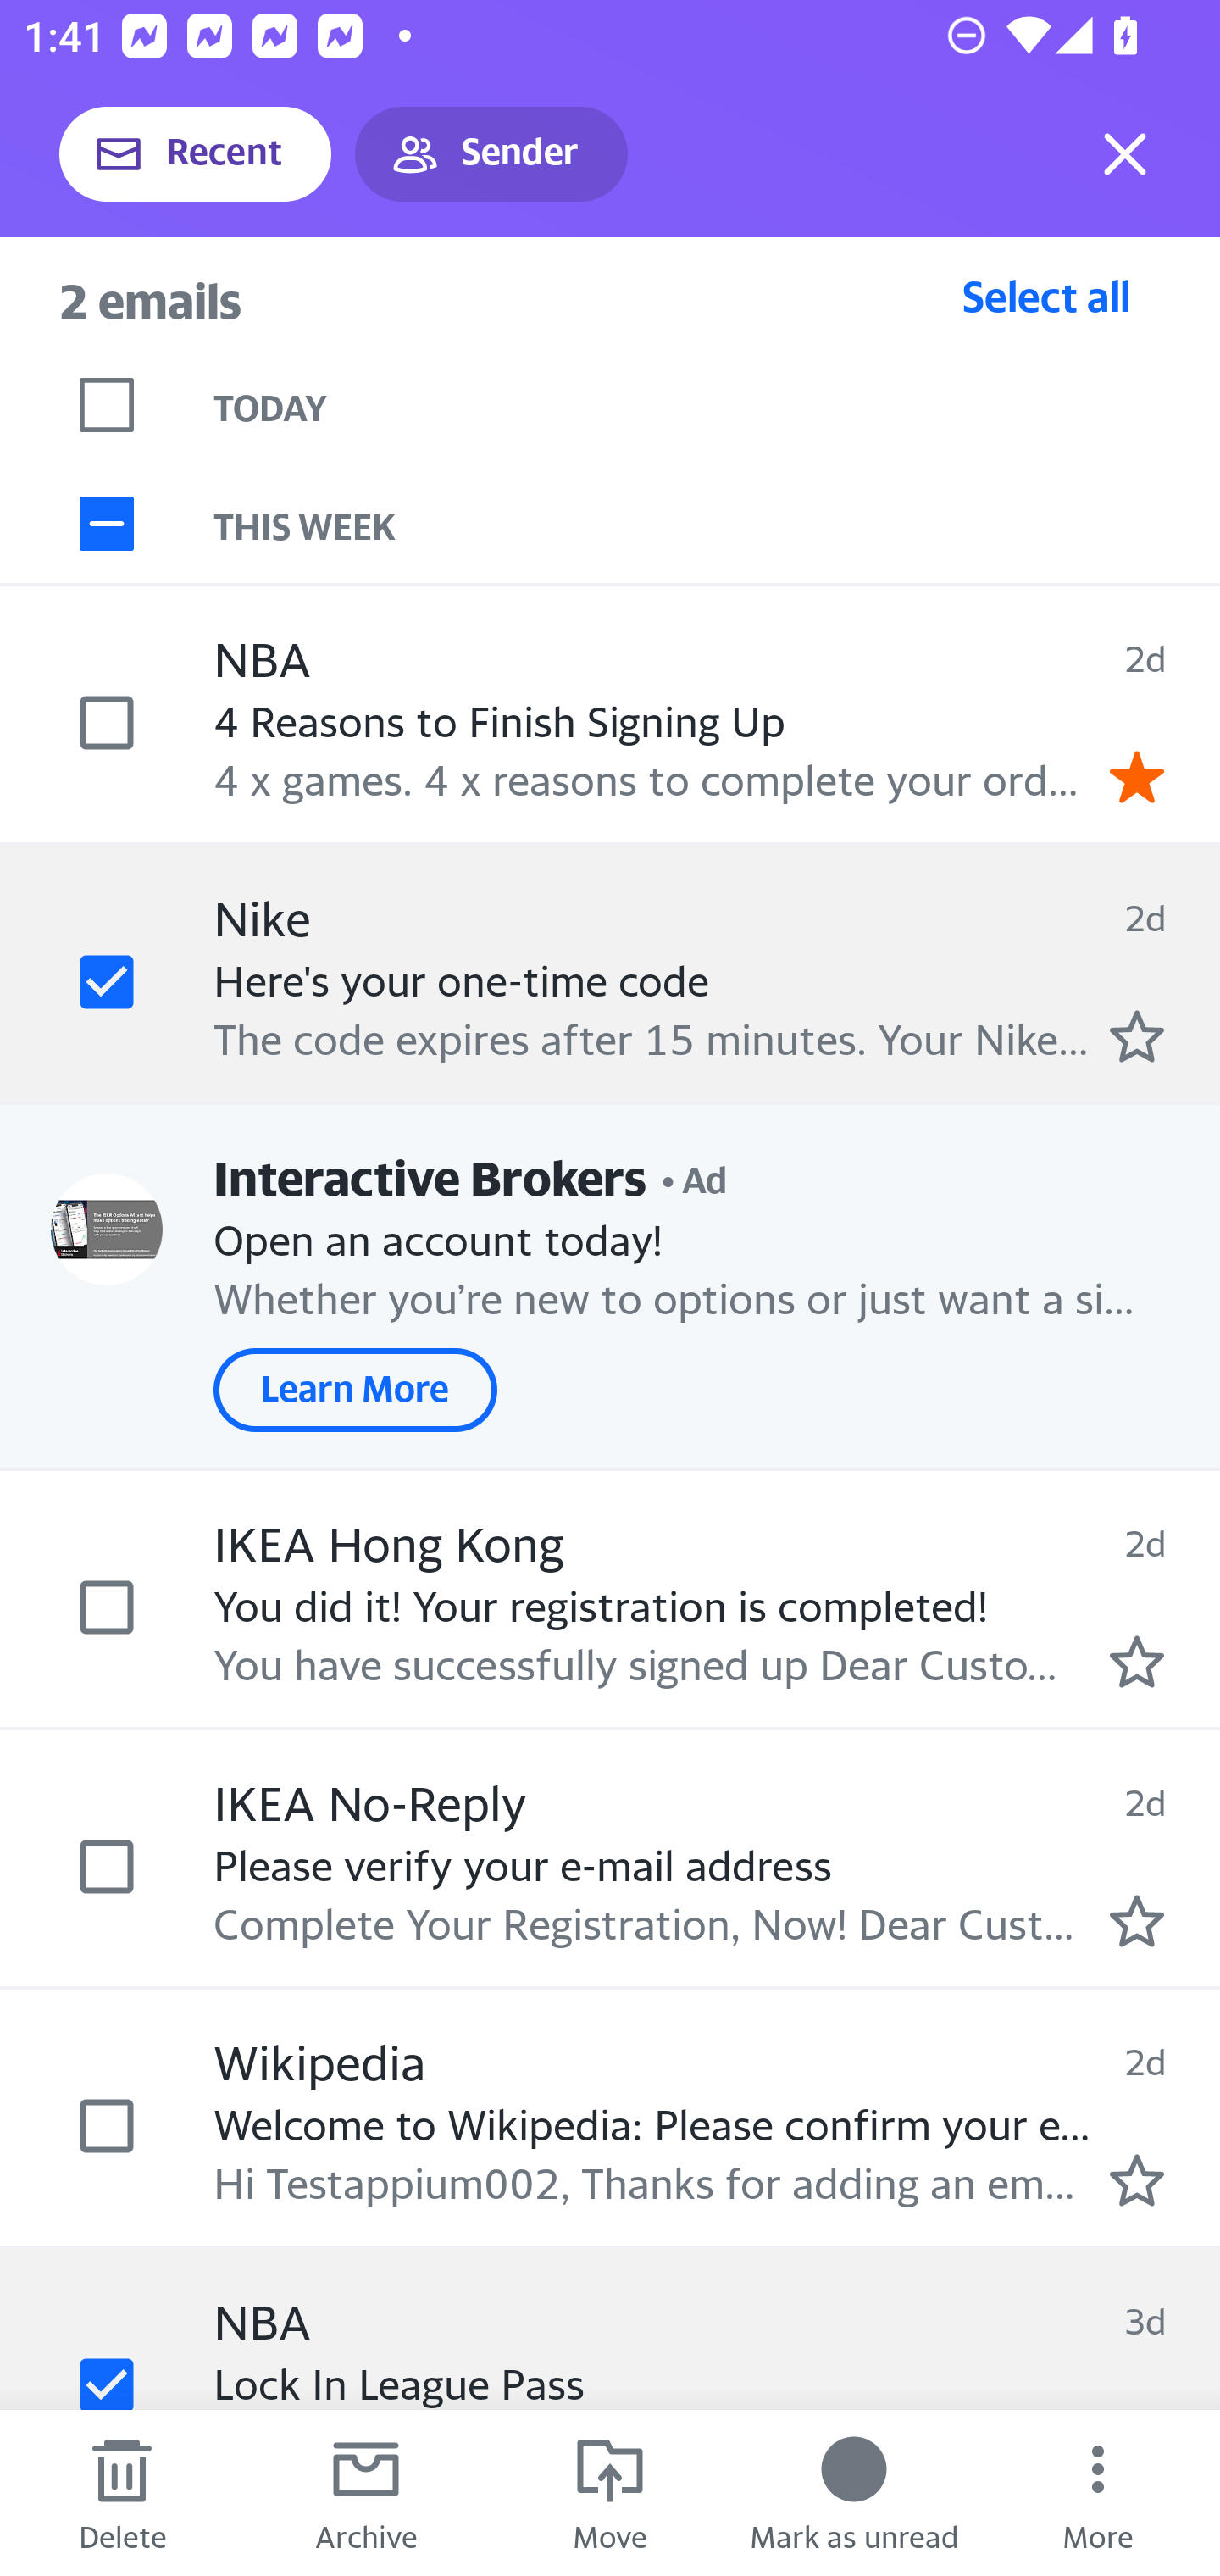 This screenshot has width=1220, height=2576. Describe the element at coordinates (1046, 296) in the screenshot. I see `Select all` at that location.